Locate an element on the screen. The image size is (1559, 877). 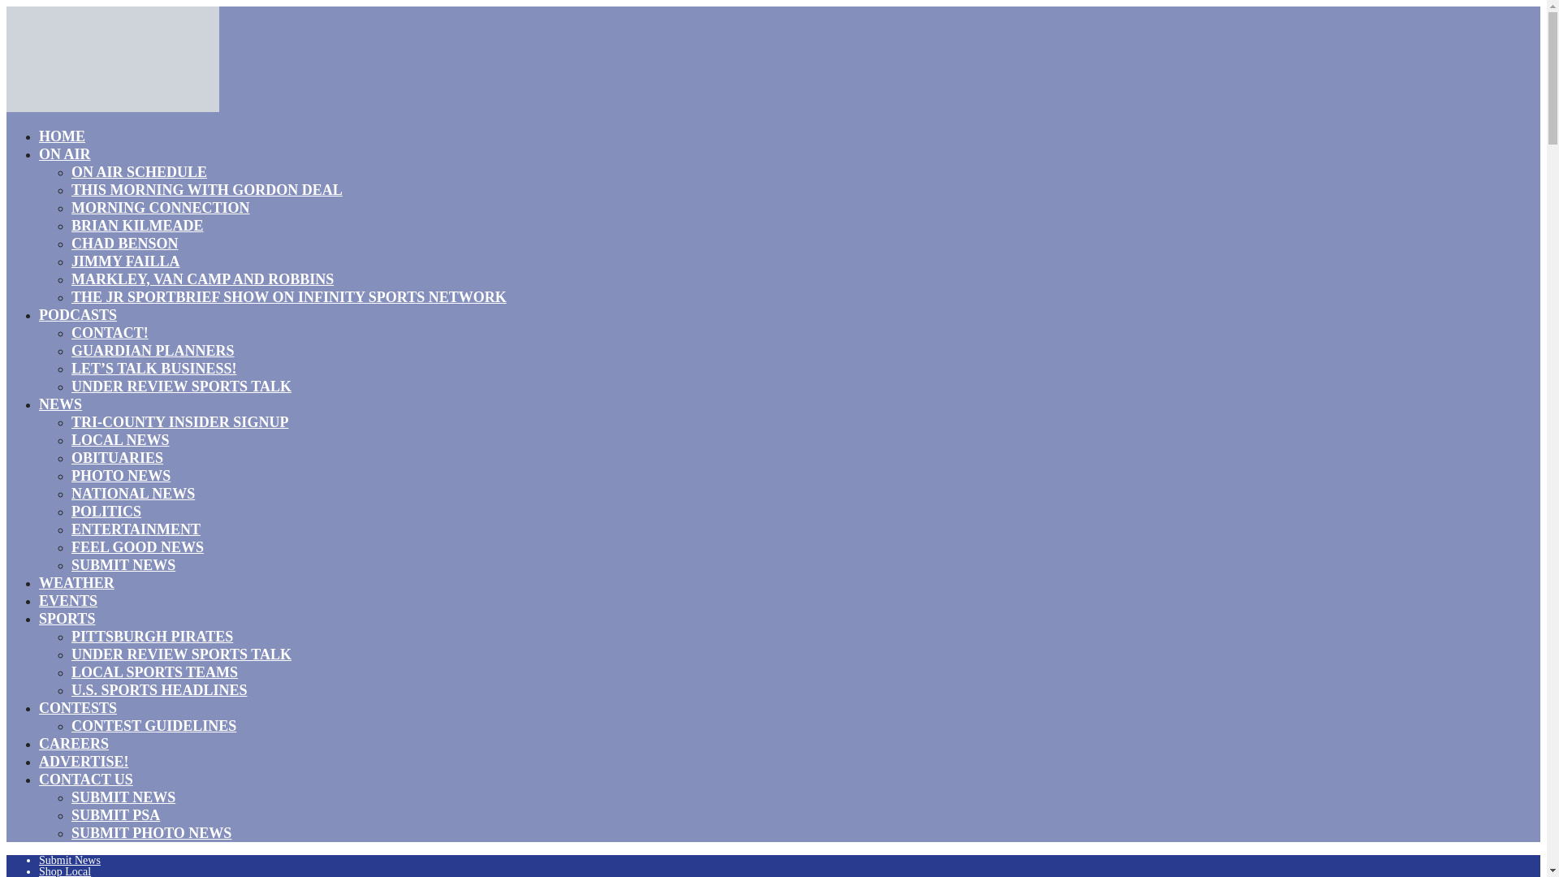
CONTACT! is located at coordinates (110, 333).